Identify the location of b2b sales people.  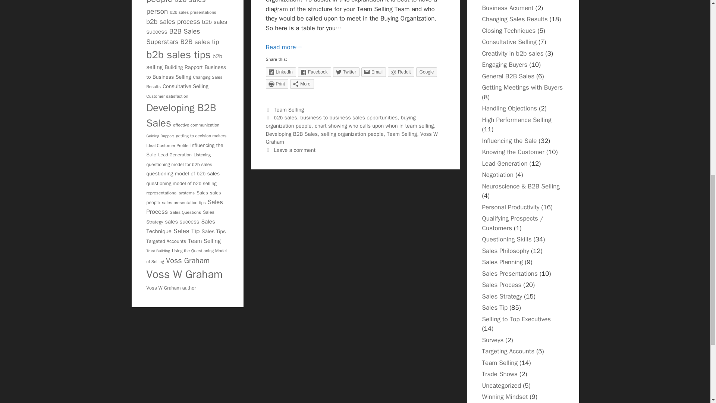
(179, 2).